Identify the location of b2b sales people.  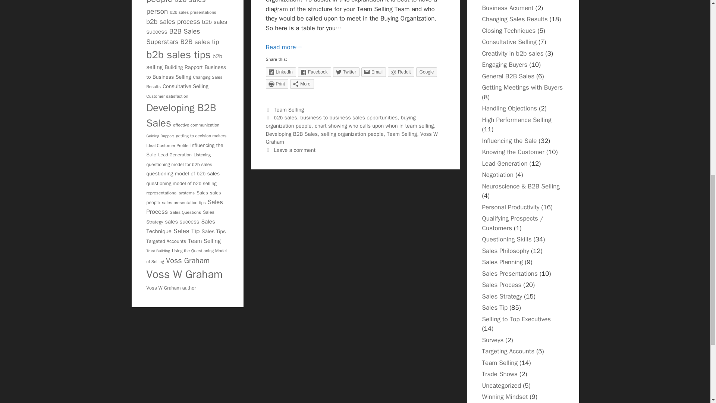
(179, 2).